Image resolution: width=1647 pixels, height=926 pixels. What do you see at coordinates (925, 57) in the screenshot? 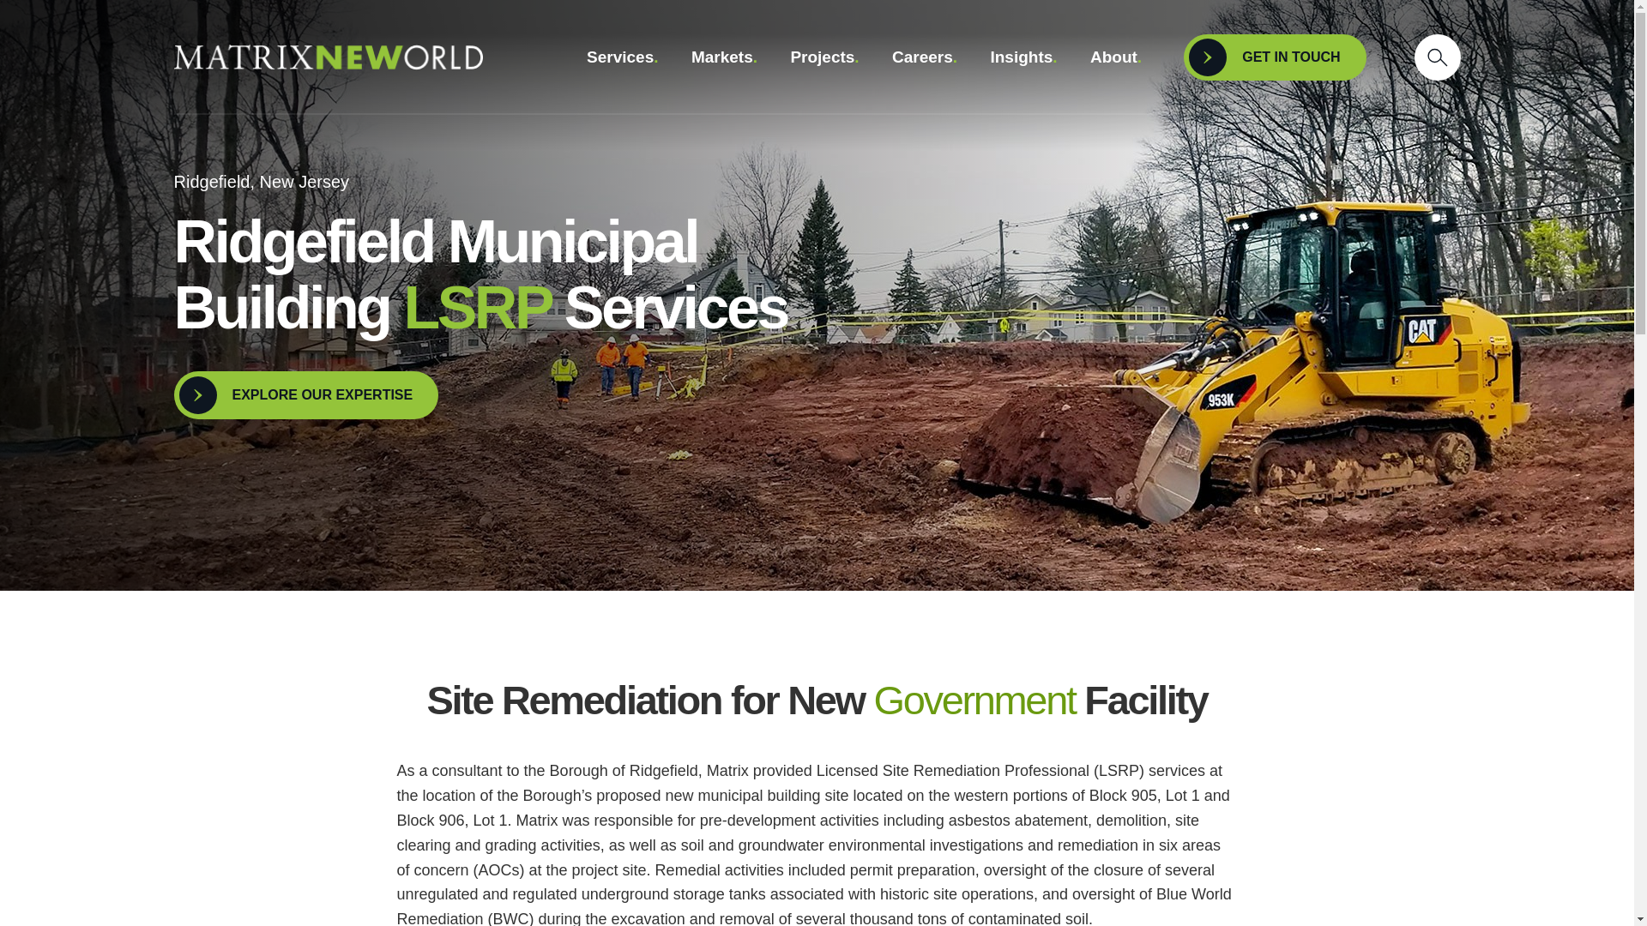
I see `Careers` at bounding box center [925, 57].